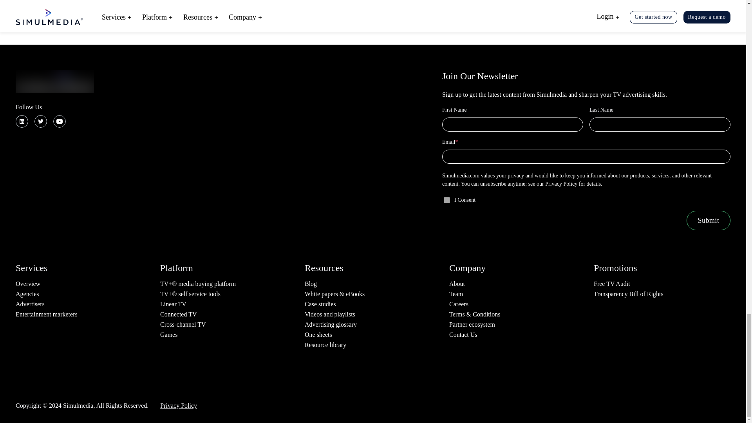 Image resolution: width=752 pixels, height=423 pixels. I want to click on true, so click(446, 200).